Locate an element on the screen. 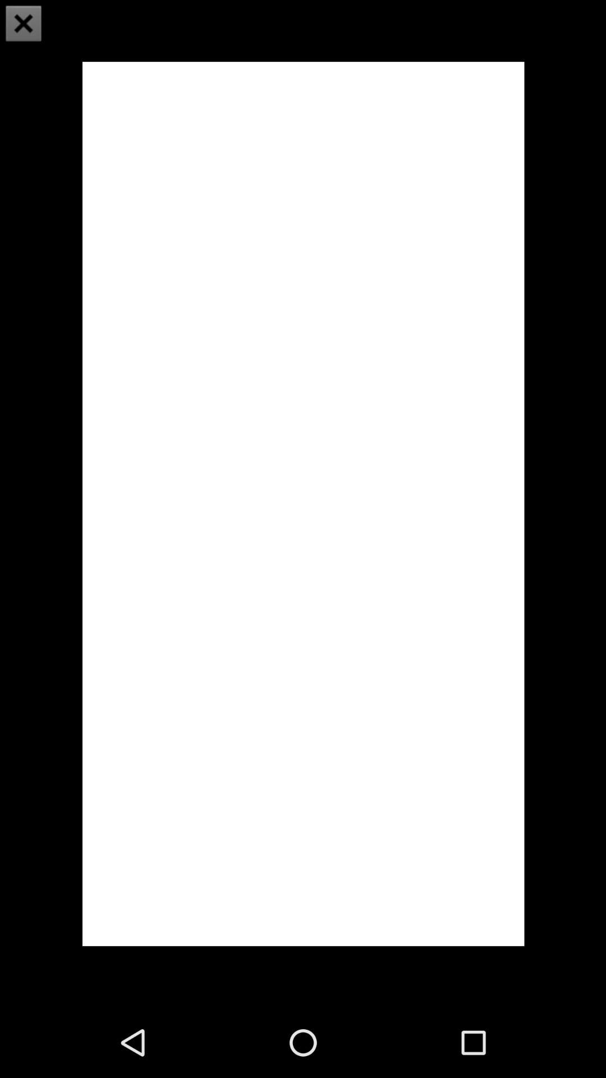  press icon at the center is located at coordinates (303, 503).